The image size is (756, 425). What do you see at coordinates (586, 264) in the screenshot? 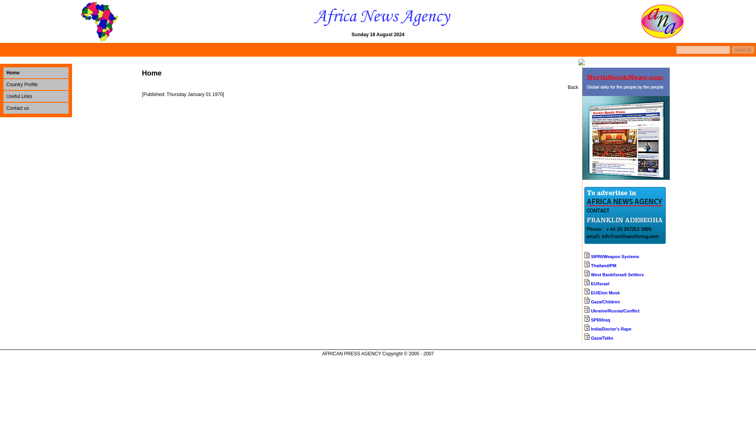
I see `News icon` at bounding box center [586, 264].